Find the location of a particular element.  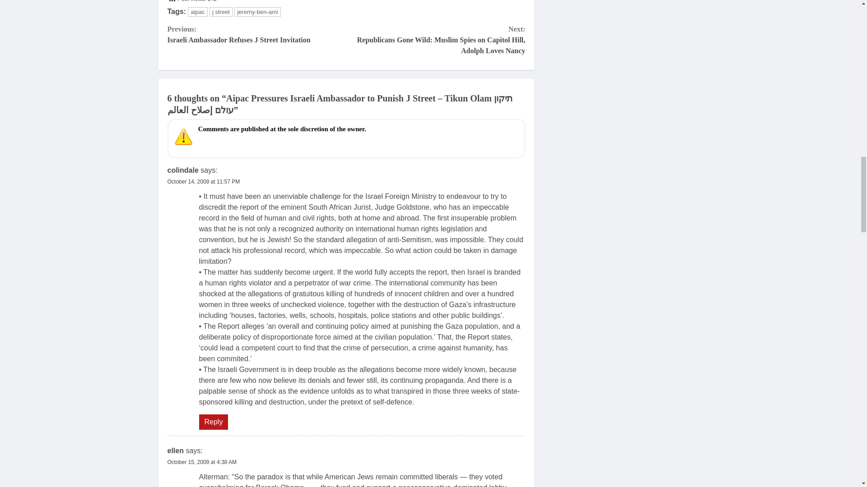

Reply is located at coordinates (213, 422).